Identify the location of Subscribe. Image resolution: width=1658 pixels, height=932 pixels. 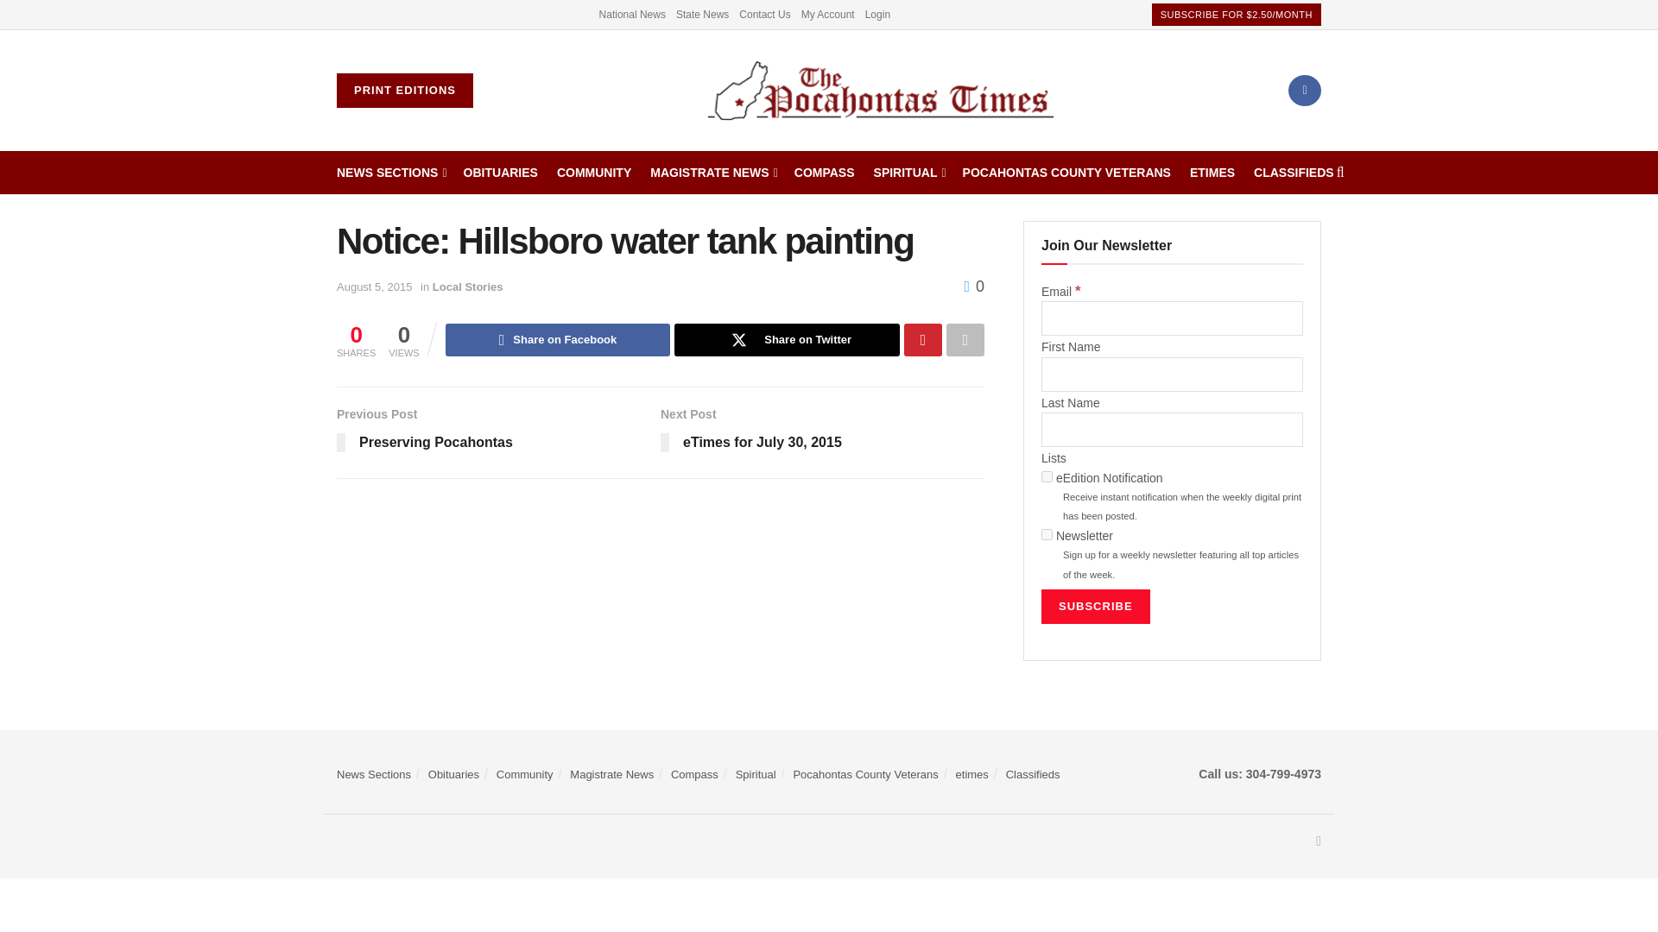
(1095, 606).